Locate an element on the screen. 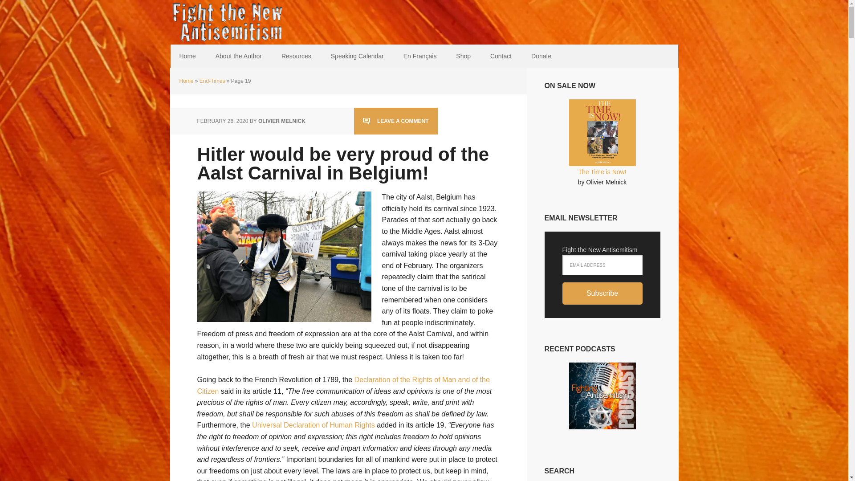 The height and width of the screenshot is (481, 855). LEAVE A COMMENT is located at coordinates (395, 121).